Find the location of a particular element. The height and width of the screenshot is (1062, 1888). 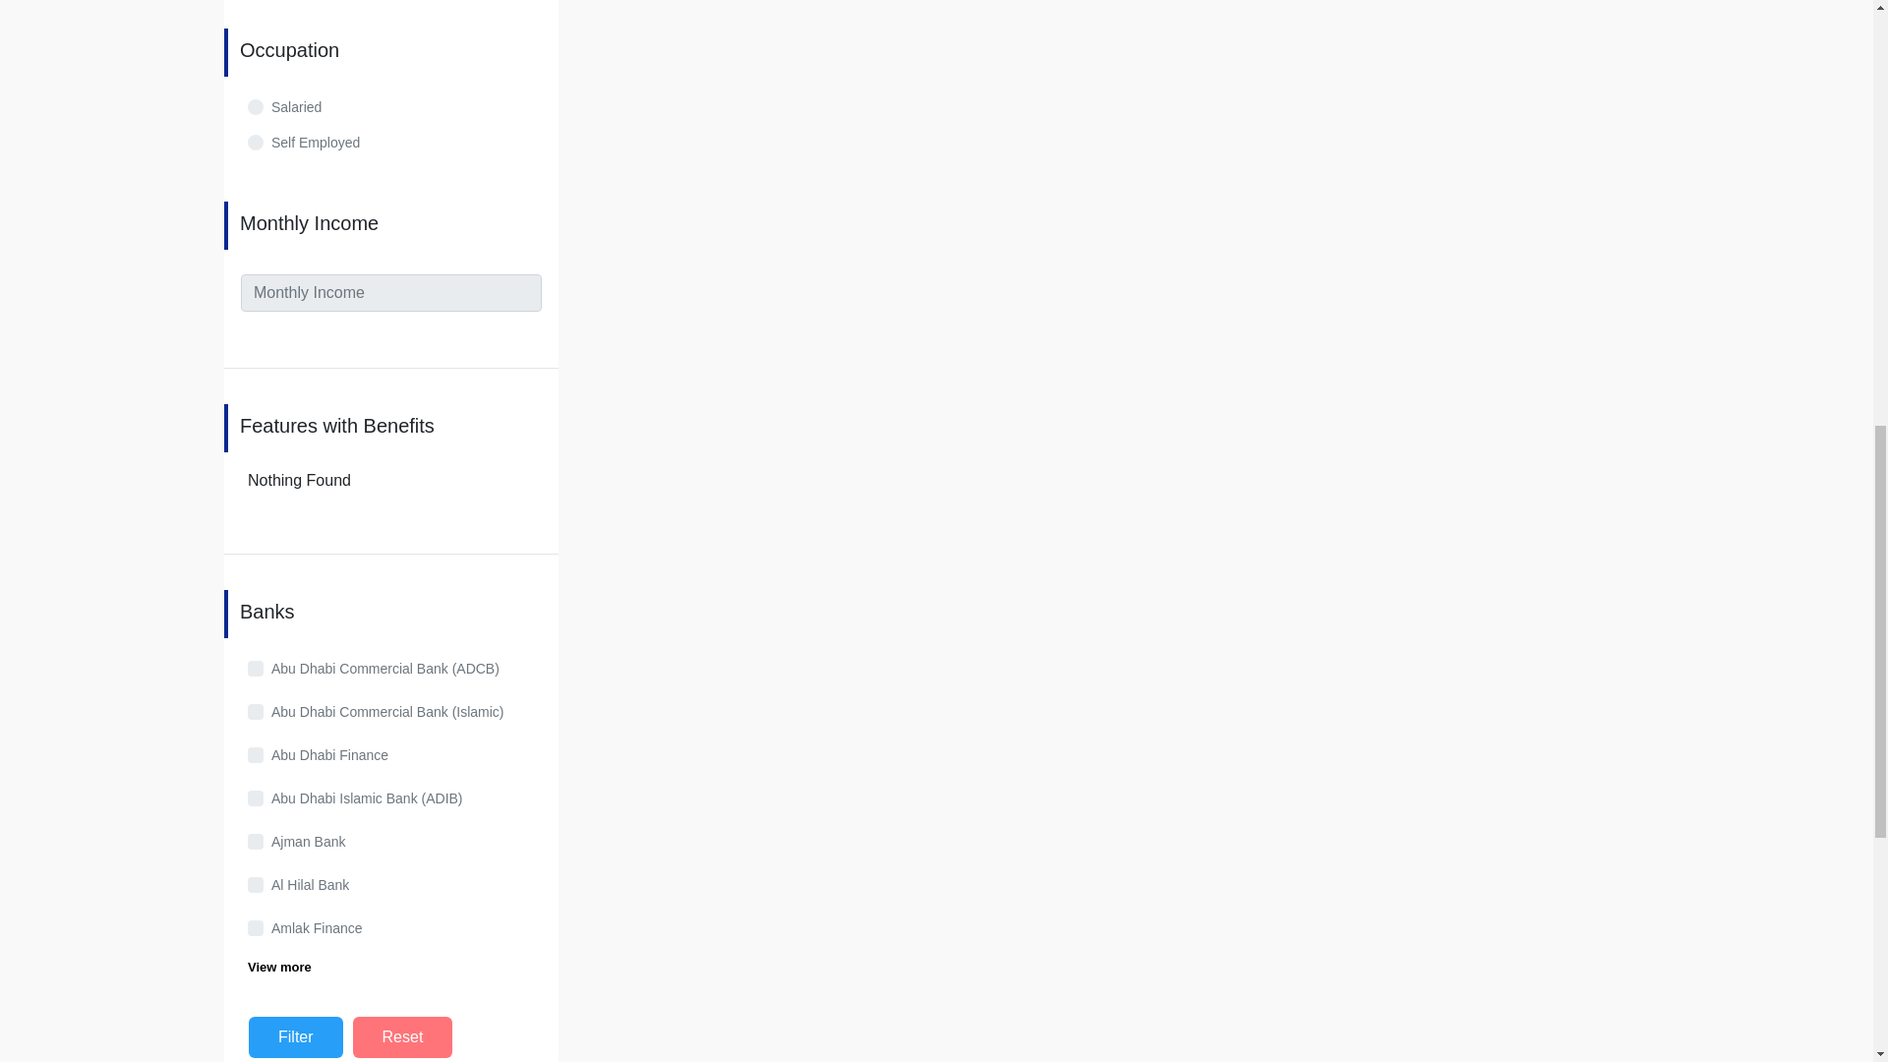

Reset is located at coordinates (403, 1036).